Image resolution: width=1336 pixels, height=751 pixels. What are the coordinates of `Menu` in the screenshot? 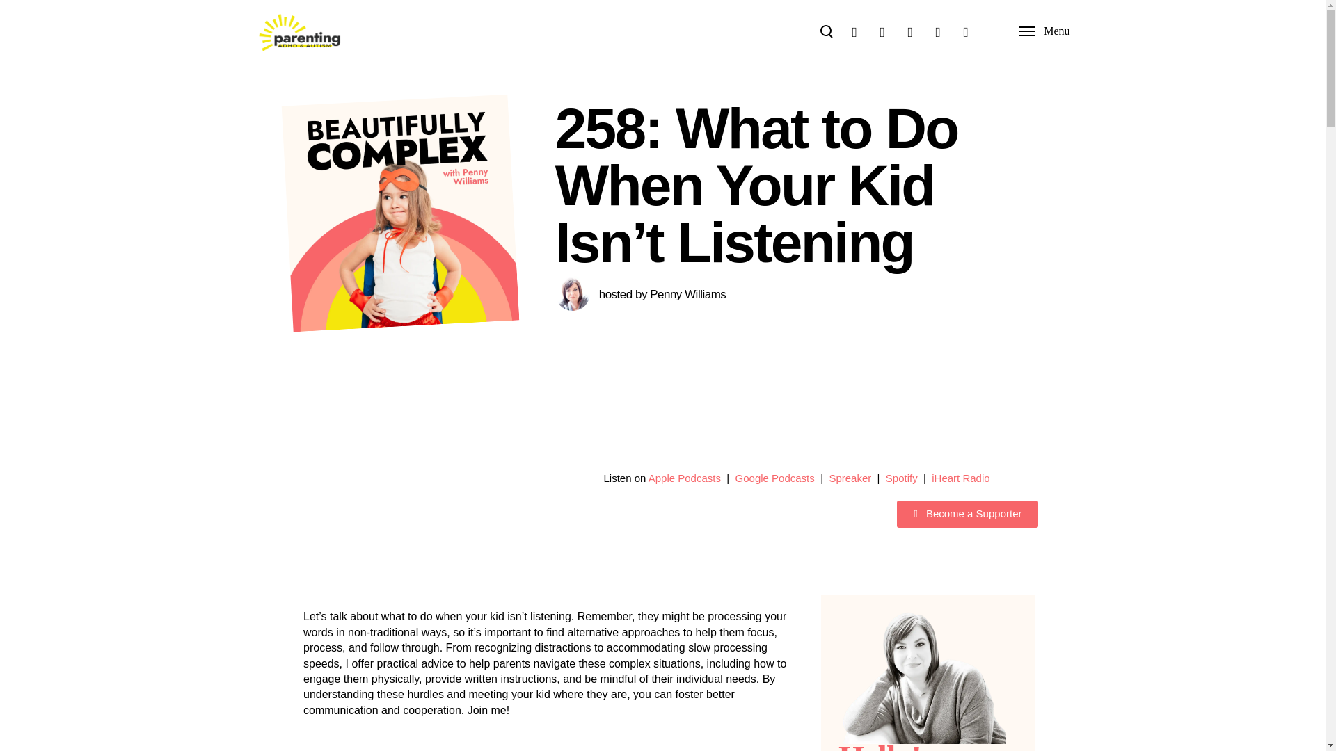 It's located at (1044, 31).